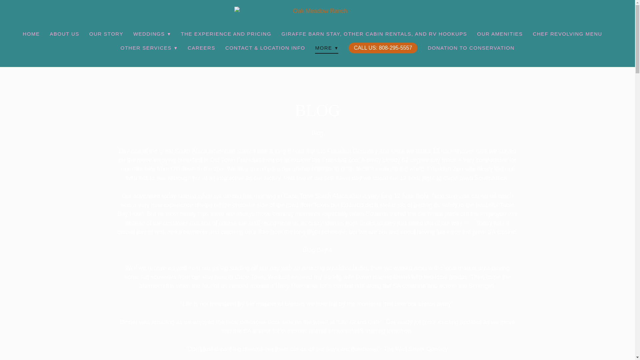 The image size is (640, 360). I want to click on ABOUT US, so click(64, 34).